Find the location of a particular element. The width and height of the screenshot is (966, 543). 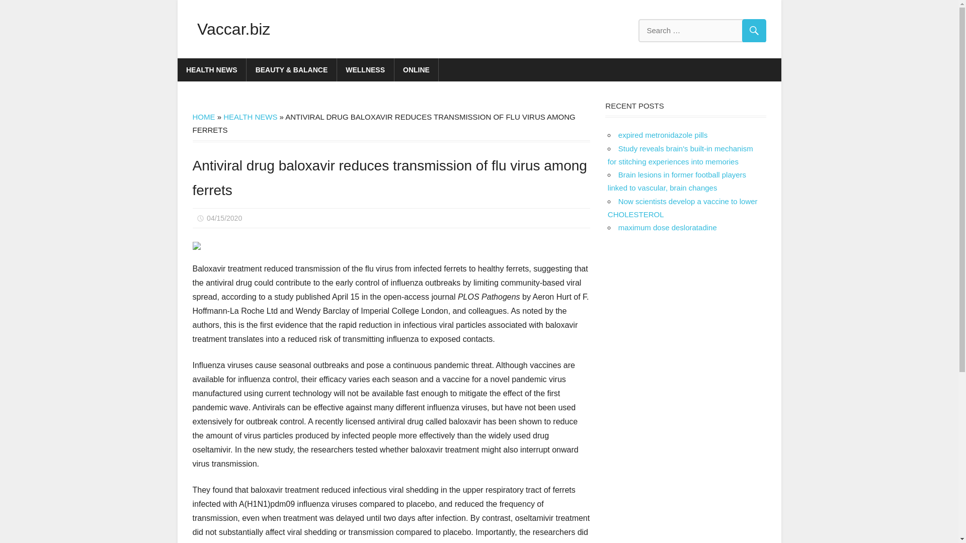

Search for: is located at coordinates (701, 31).